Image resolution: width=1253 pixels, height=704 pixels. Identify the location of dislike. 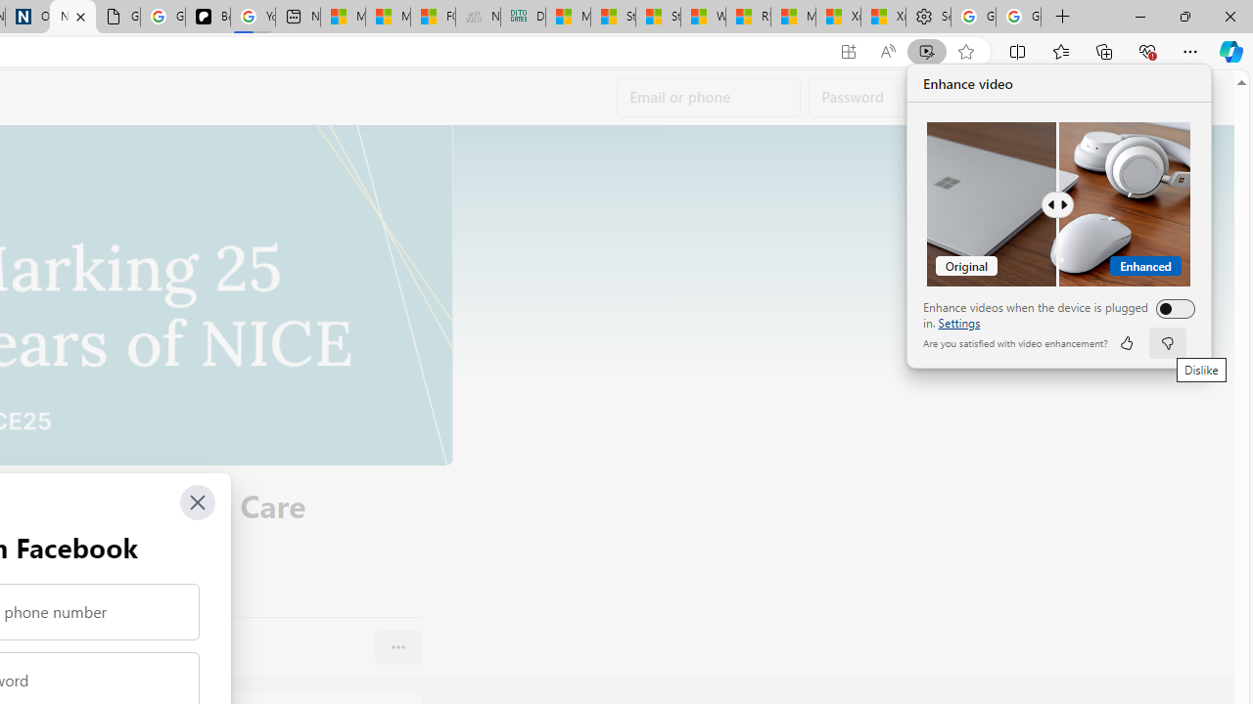
(1167, 342).